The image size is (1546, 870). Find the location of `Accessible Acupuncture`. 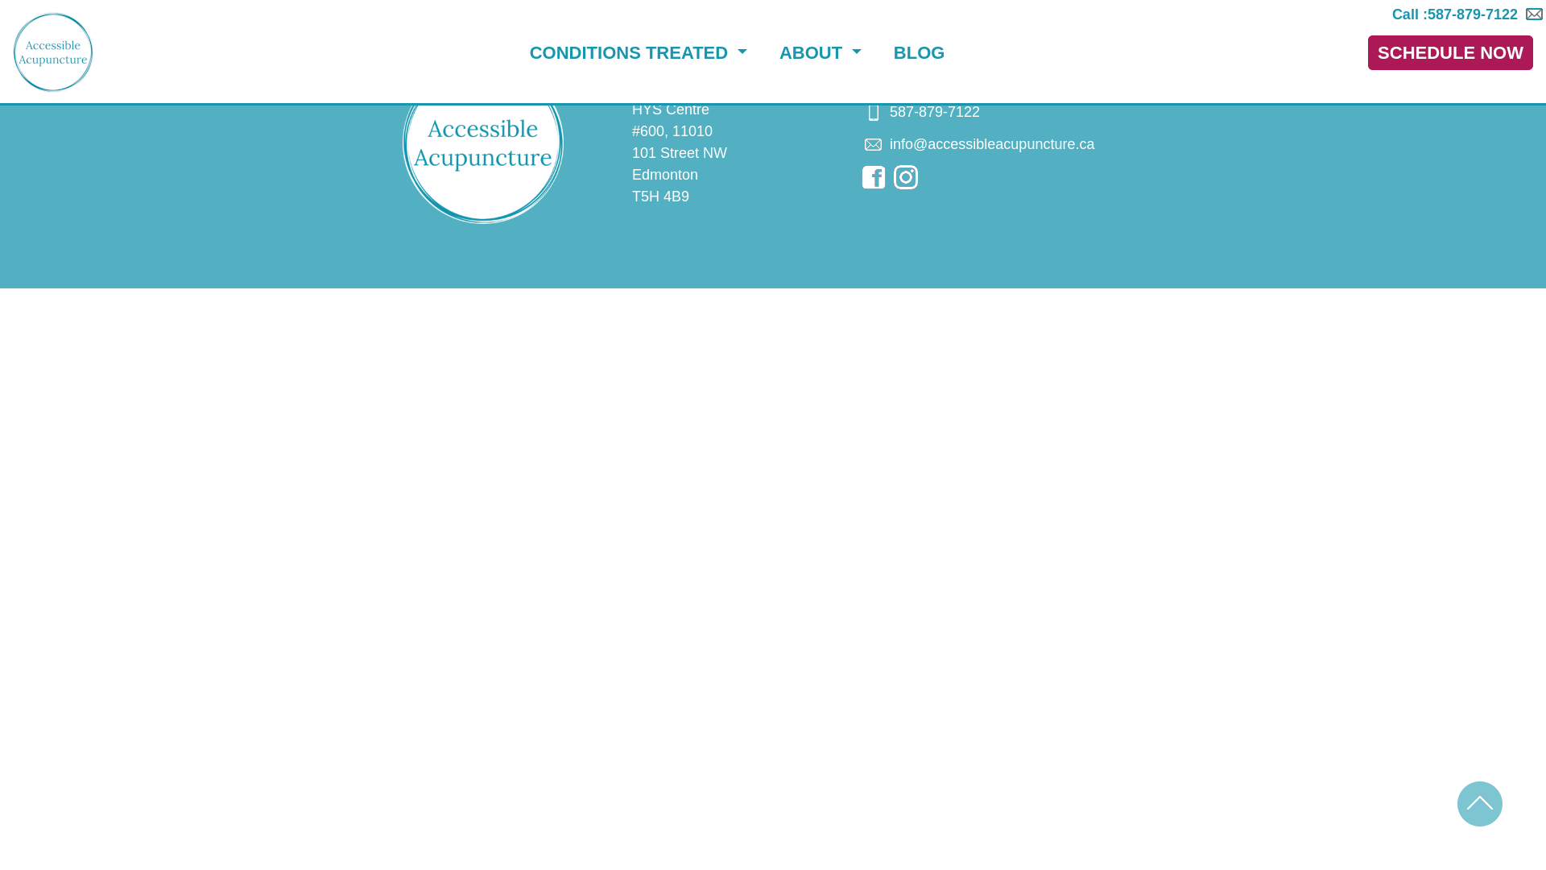

Accessible Acupuncture is located at coordinates (53, 52).